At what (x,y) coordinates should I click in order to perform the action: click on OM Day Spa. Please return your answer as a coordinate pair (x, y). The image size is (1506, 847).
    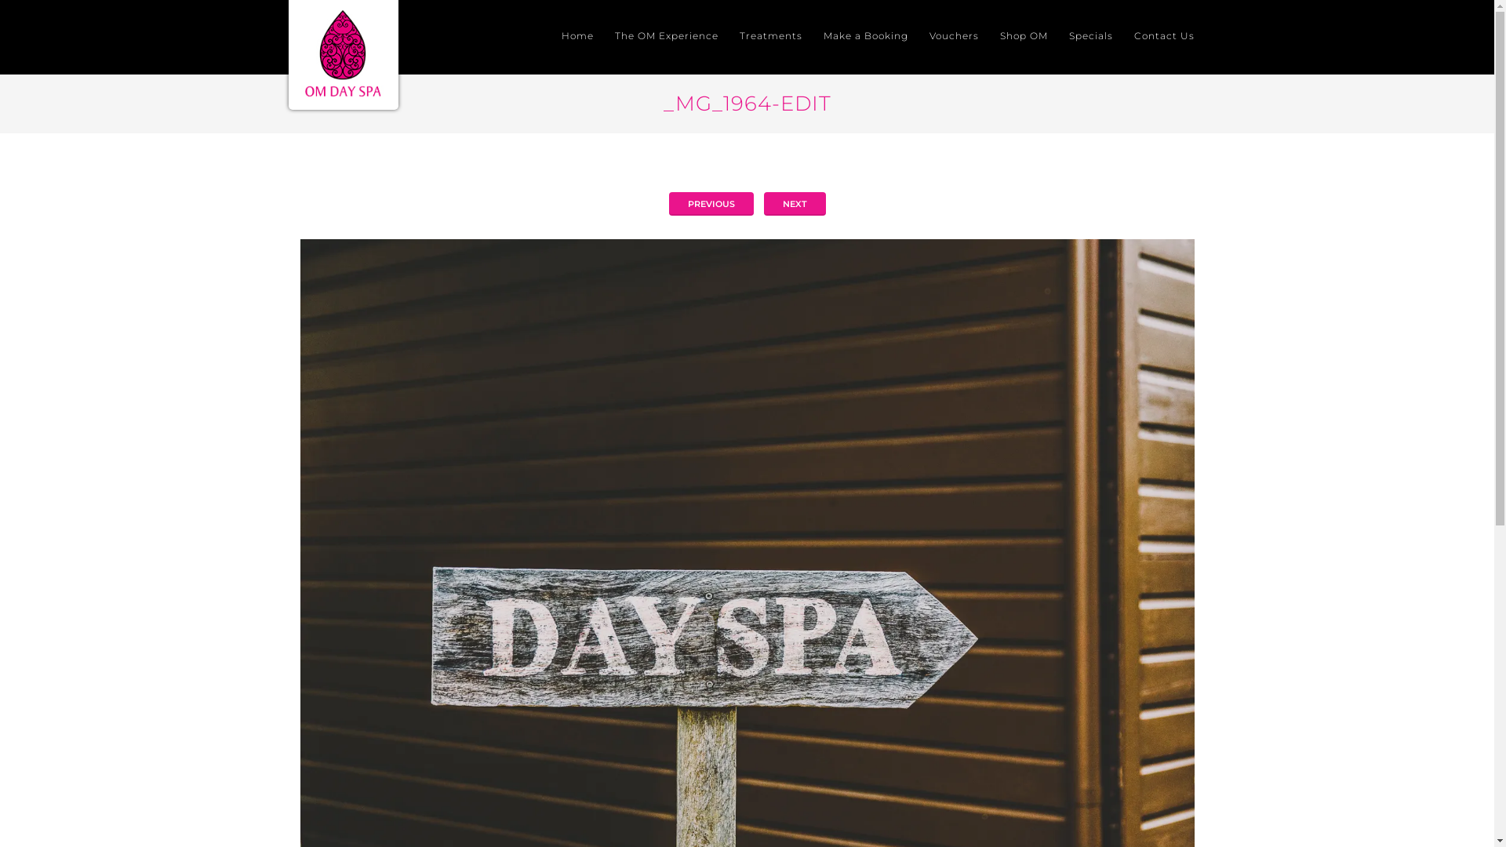
    Looking at the image, I should click on (344, 53).